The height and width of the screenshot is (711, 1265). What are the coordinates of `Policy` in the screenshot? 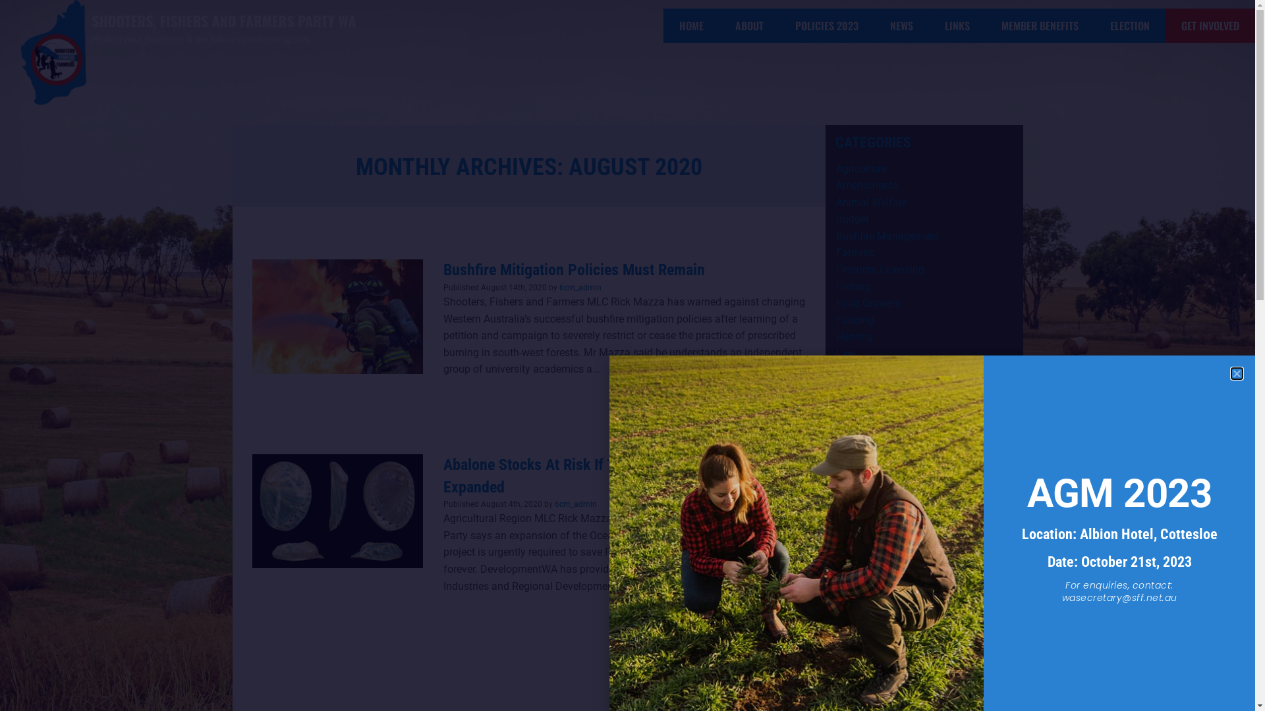 It's located at (850, 456).